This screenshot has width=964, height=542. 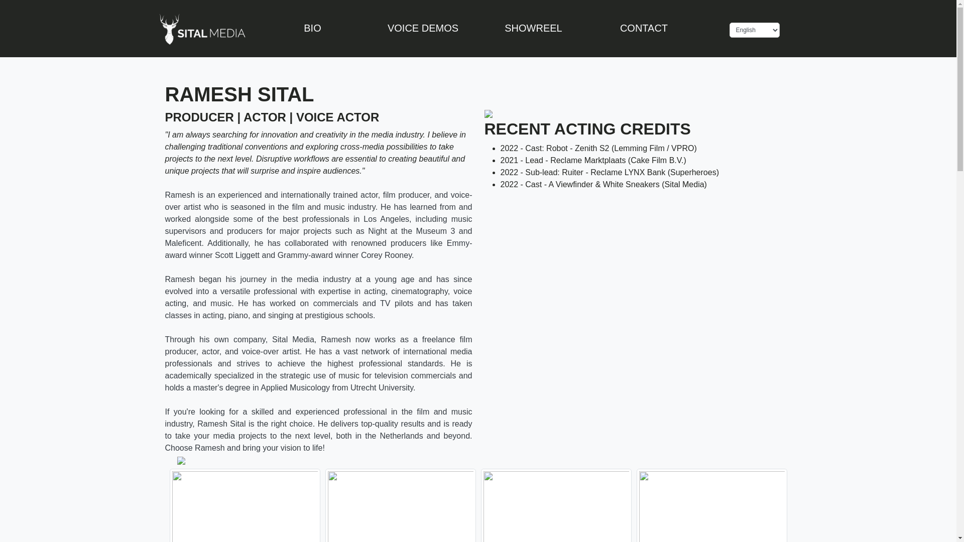 I want to click on BIO, so click(x=312, y=28).